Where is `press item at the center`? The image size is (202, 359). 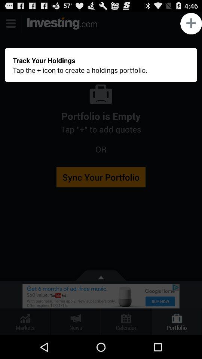
press item at the center is located at coordinates (101, 174).